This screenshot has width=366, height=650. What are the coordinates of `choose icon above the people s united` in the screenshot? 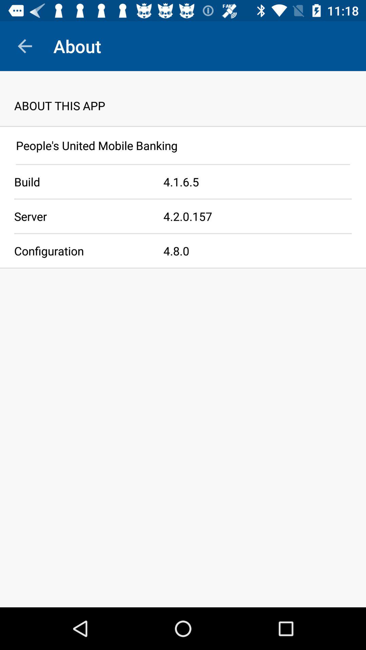 It's located at (183, 126).